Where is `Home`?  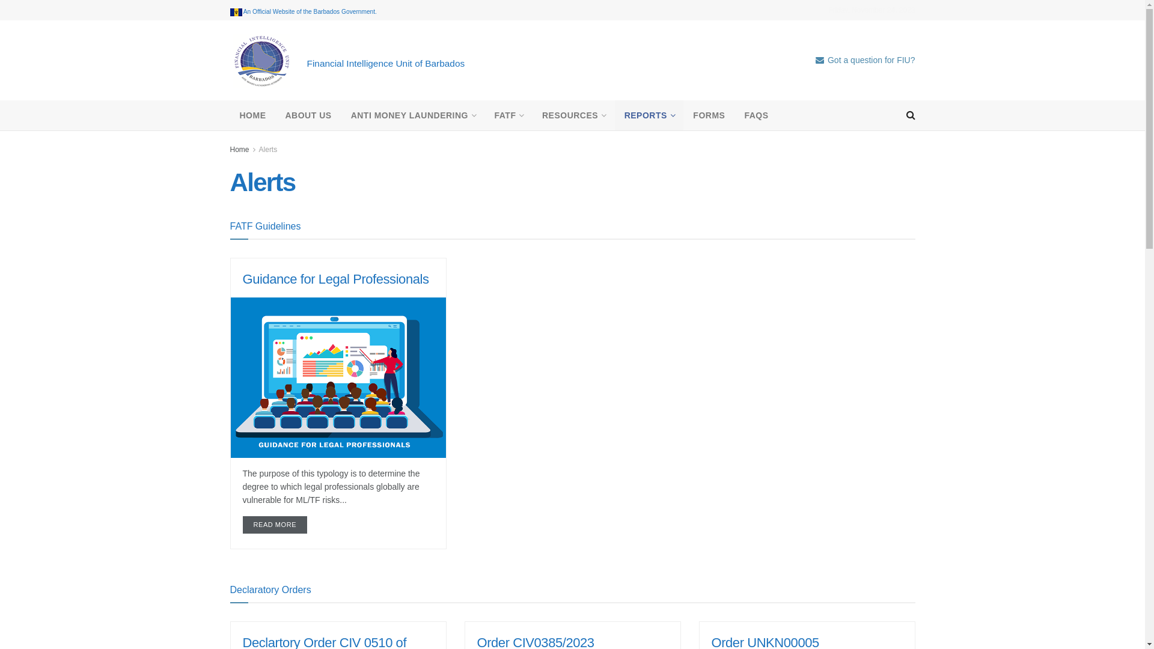
Home is located at coordinates (239, 150).